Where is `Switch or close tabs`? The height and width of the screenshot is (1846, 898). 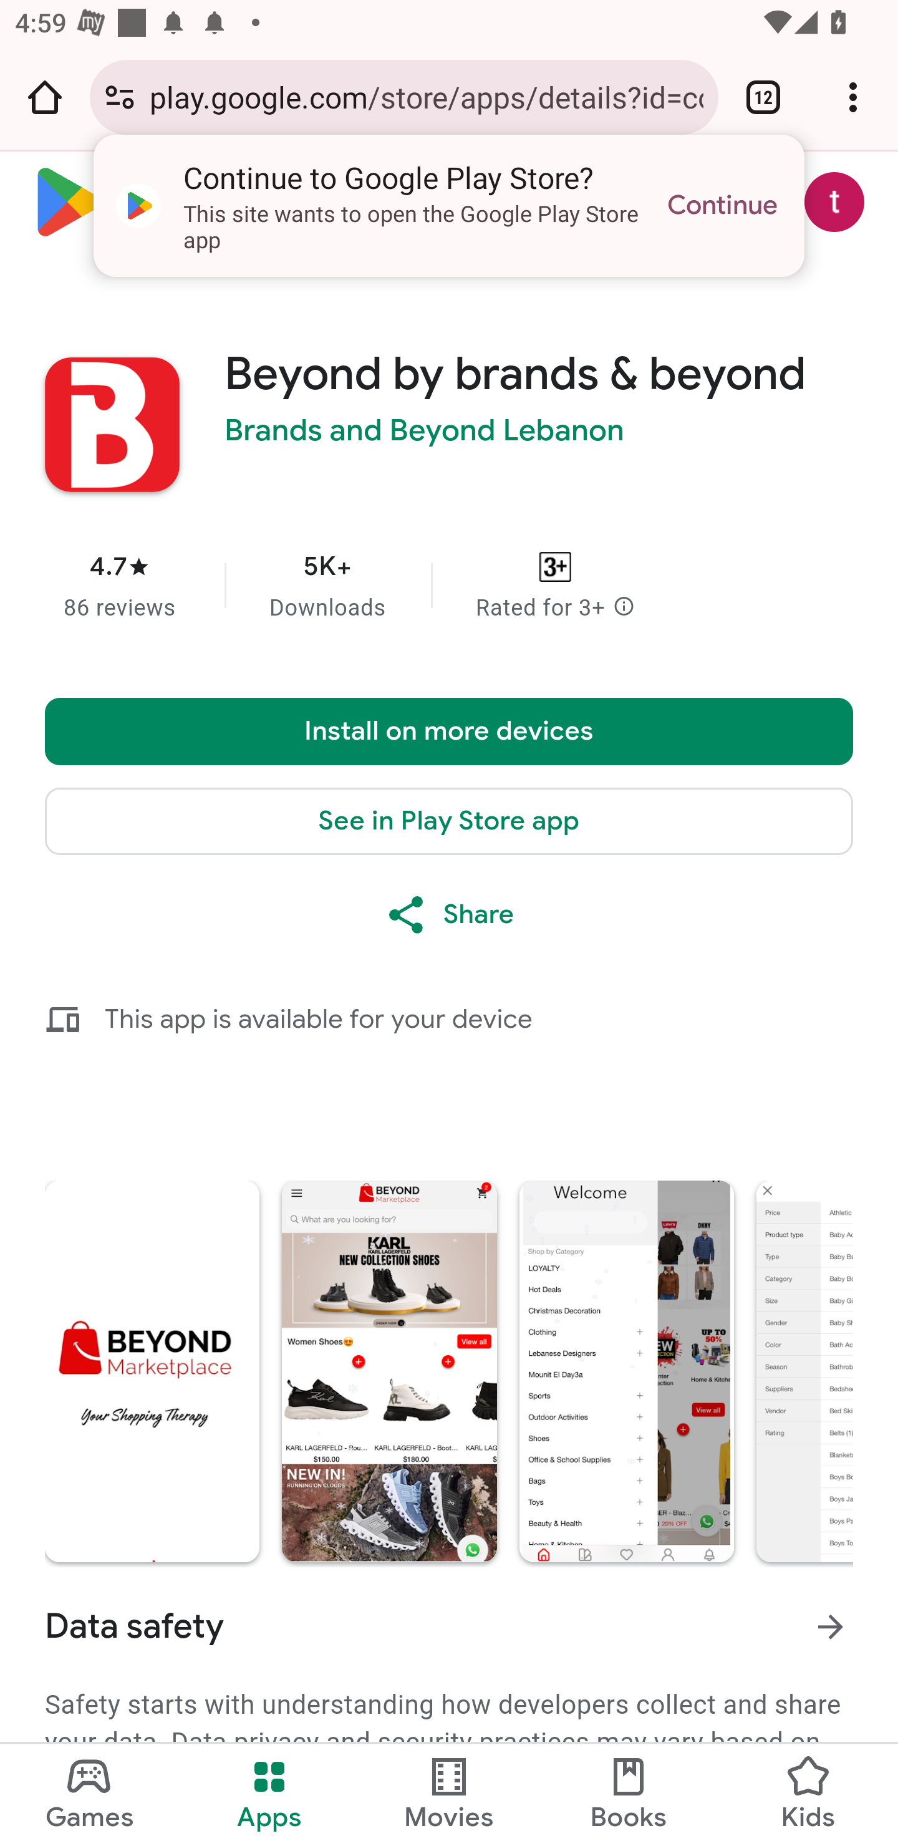
Switch or close tabs is located at coordinates (763, 97).